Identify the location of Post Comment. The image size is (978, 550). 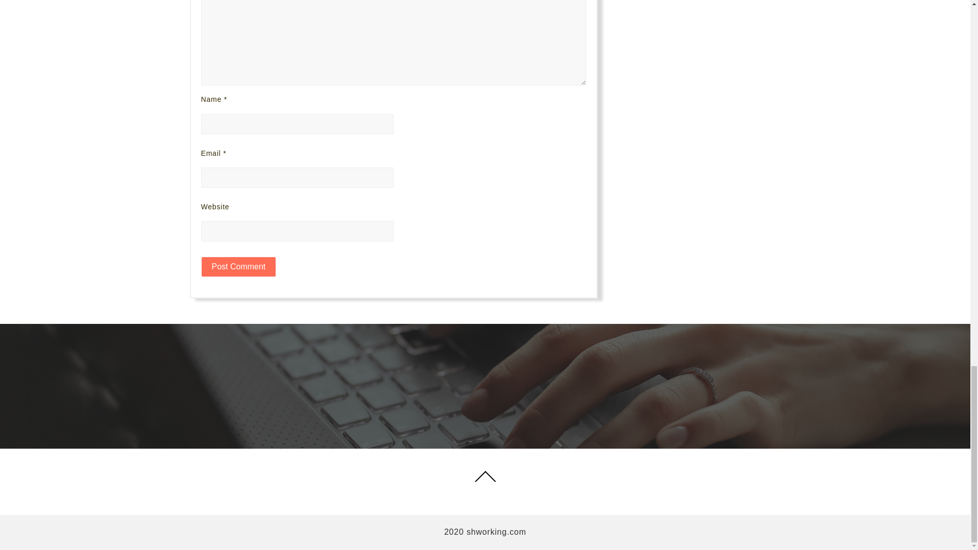
(238, 267).